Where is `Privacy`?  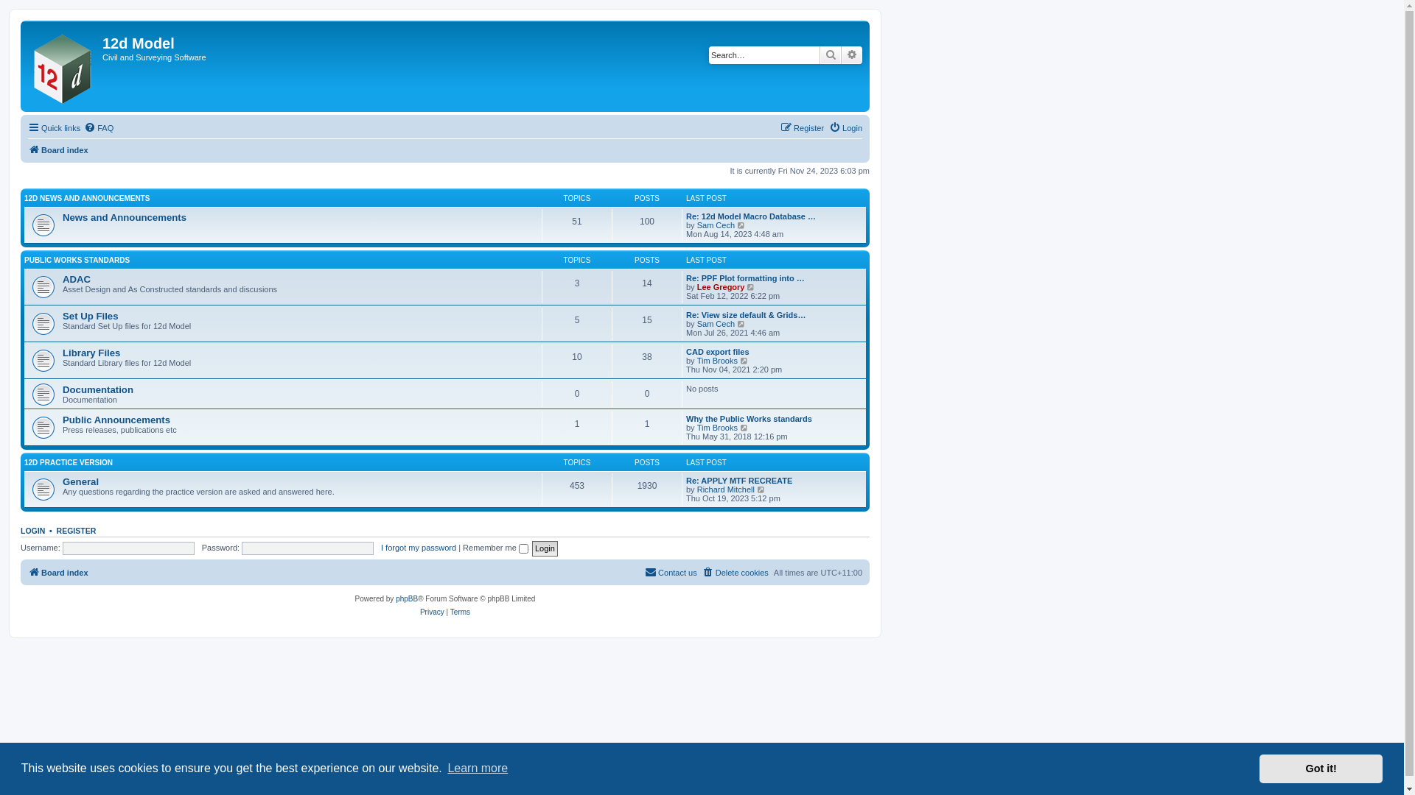
Privacy is located at coordinates (432, 612).